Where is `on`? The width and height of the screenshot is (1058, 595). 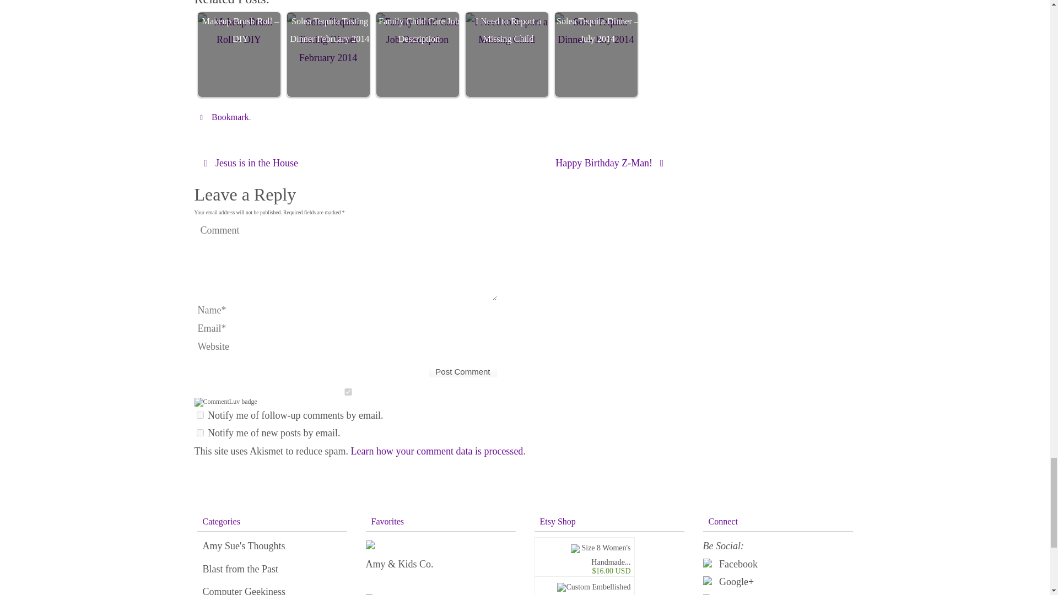
on is located at coordinates (347, 392).